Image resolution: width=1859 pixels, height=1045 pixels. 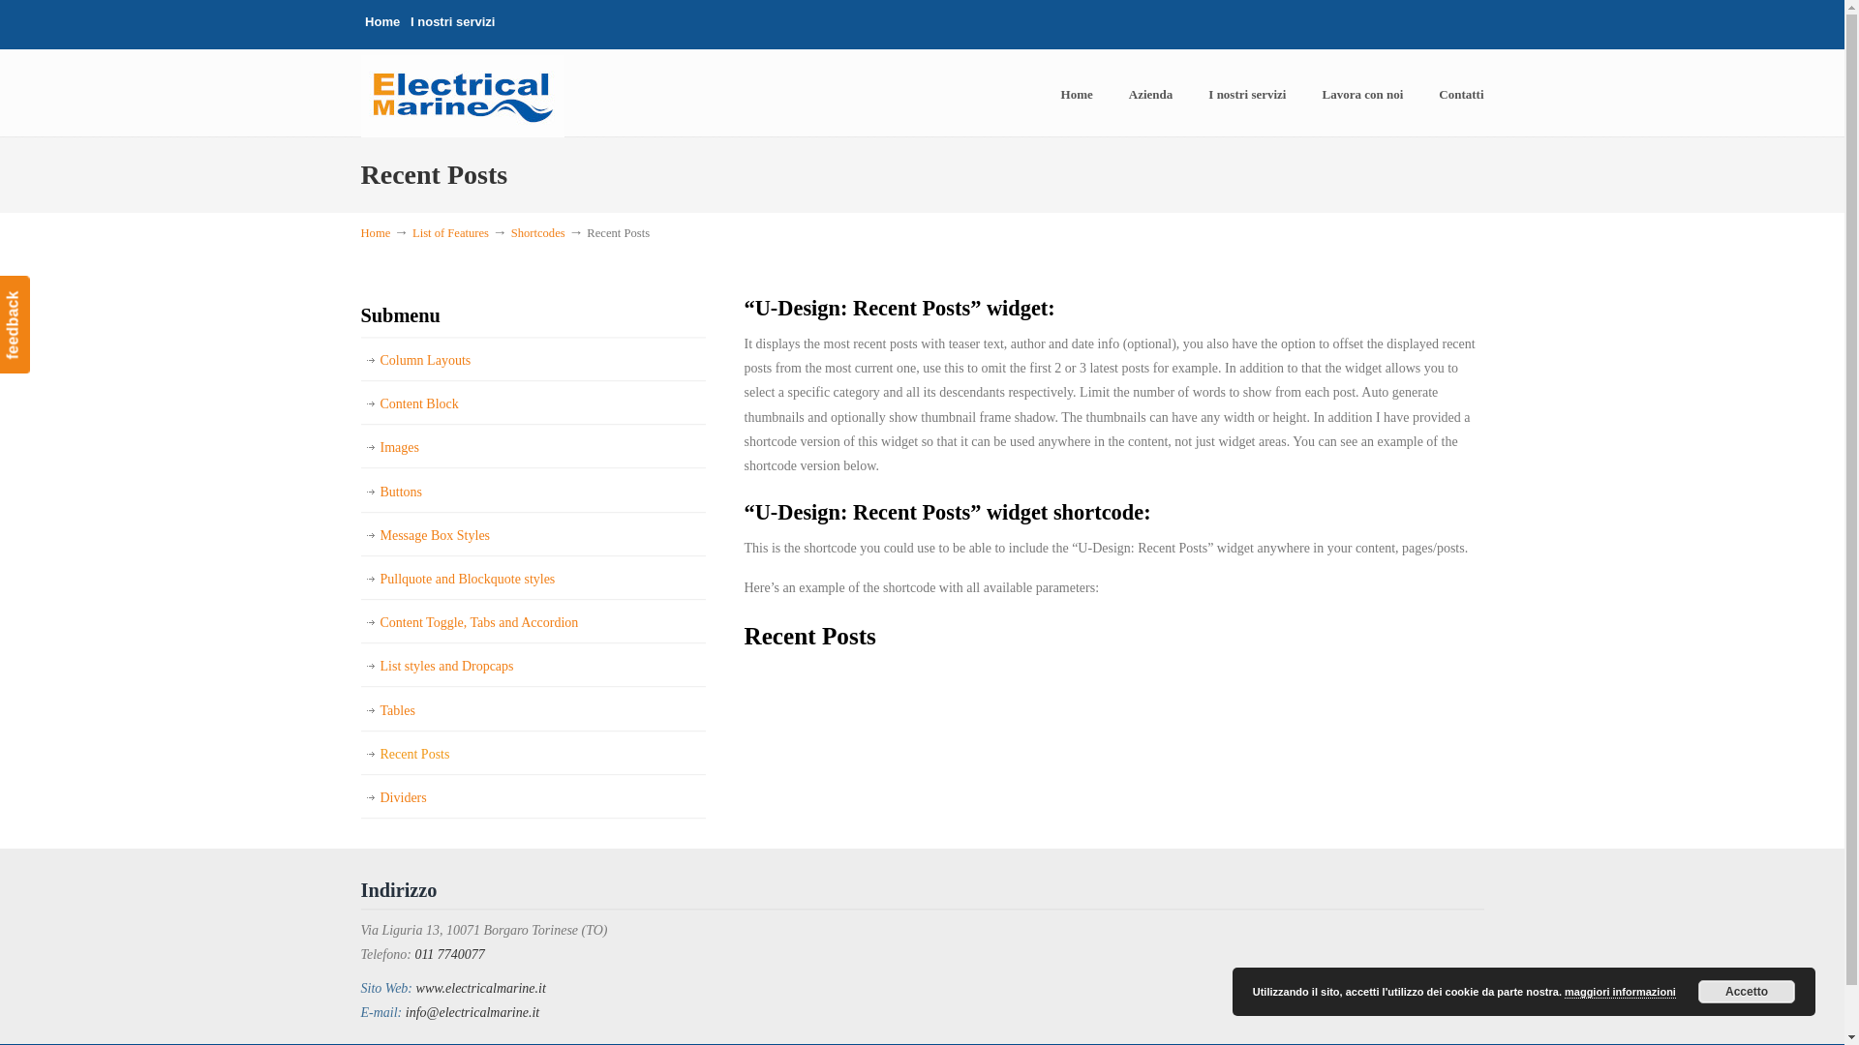 I want to click on Content Toggle, Tabs and Accordion, so click(x=533, y=623).